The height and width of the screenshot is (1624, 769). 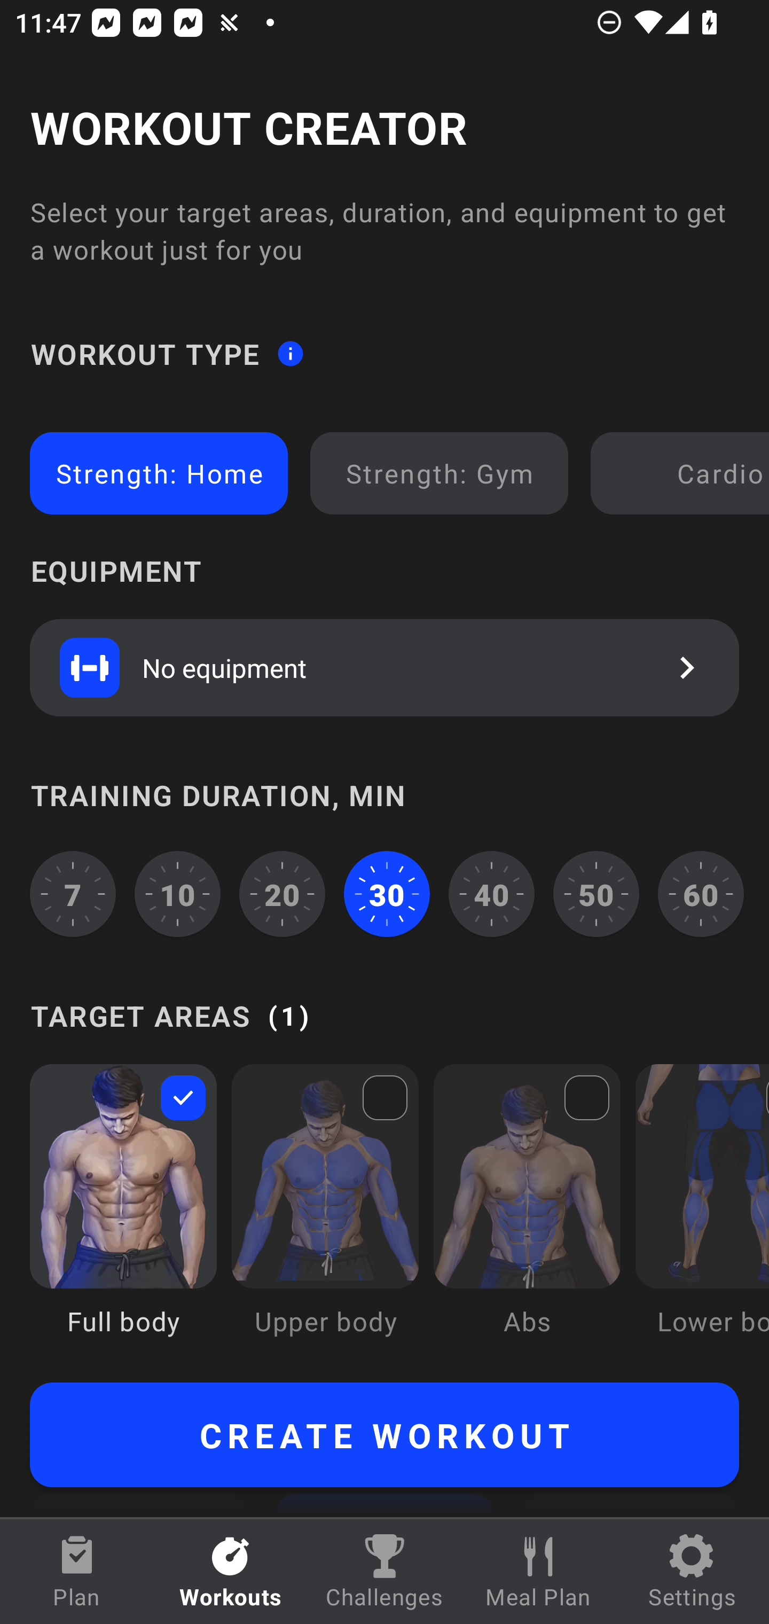 I want to click on 30, so click(x=387, y=894).